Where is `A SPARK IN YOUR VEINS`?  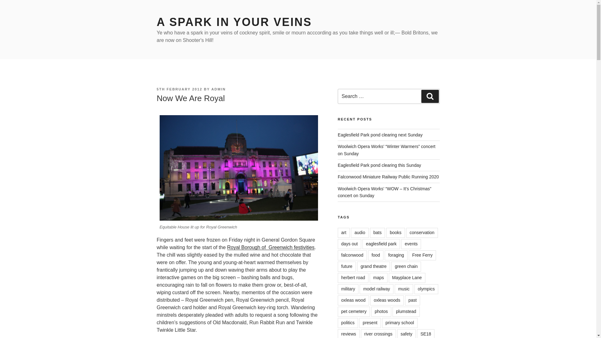 A SPARK IN YOUR VEINS is located at coordinates (234, 22).